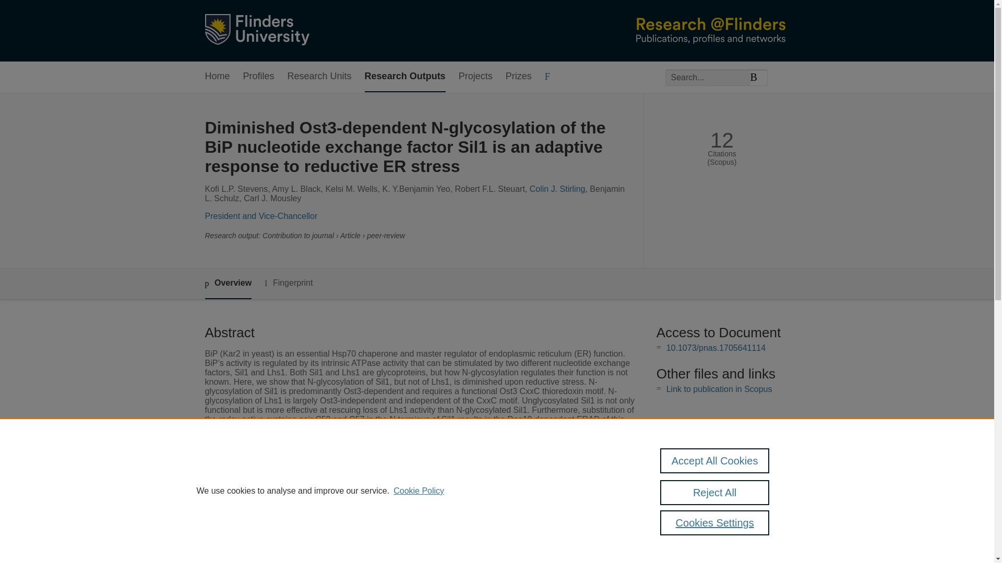 This screenshot has height=563, width=1002. What do you see at coordinates (719, 389) in the screenshot?
I see `Link to publication in Scopus` at bounding box center [719, 389].